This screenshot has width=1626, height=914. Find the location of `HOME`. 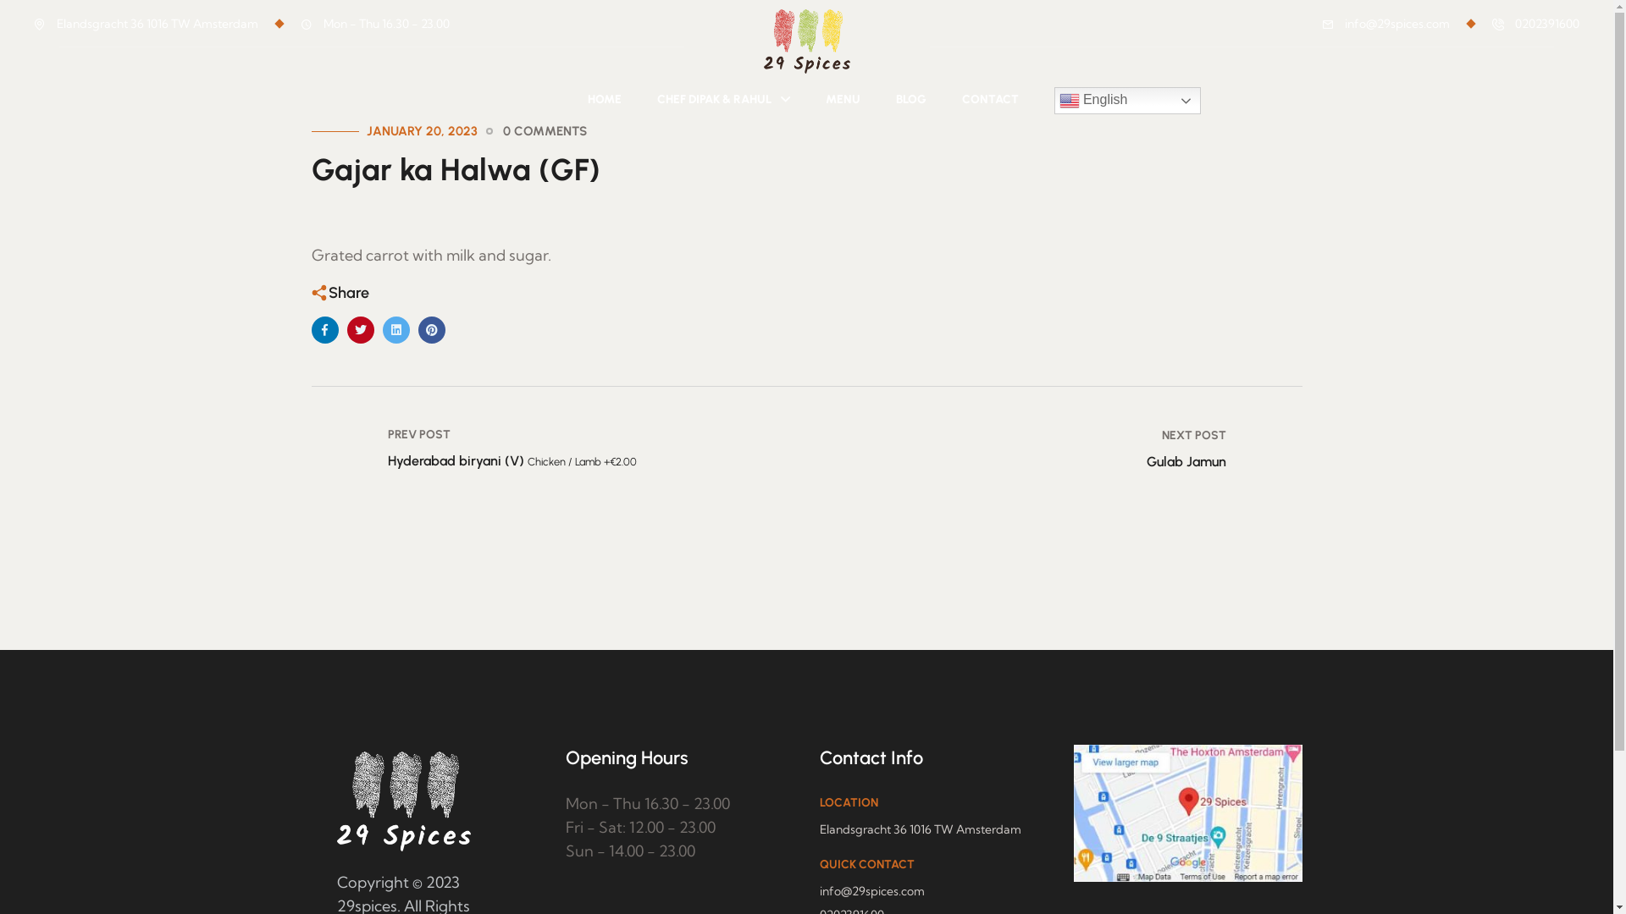

HOME is located at coordinates (605, 93).